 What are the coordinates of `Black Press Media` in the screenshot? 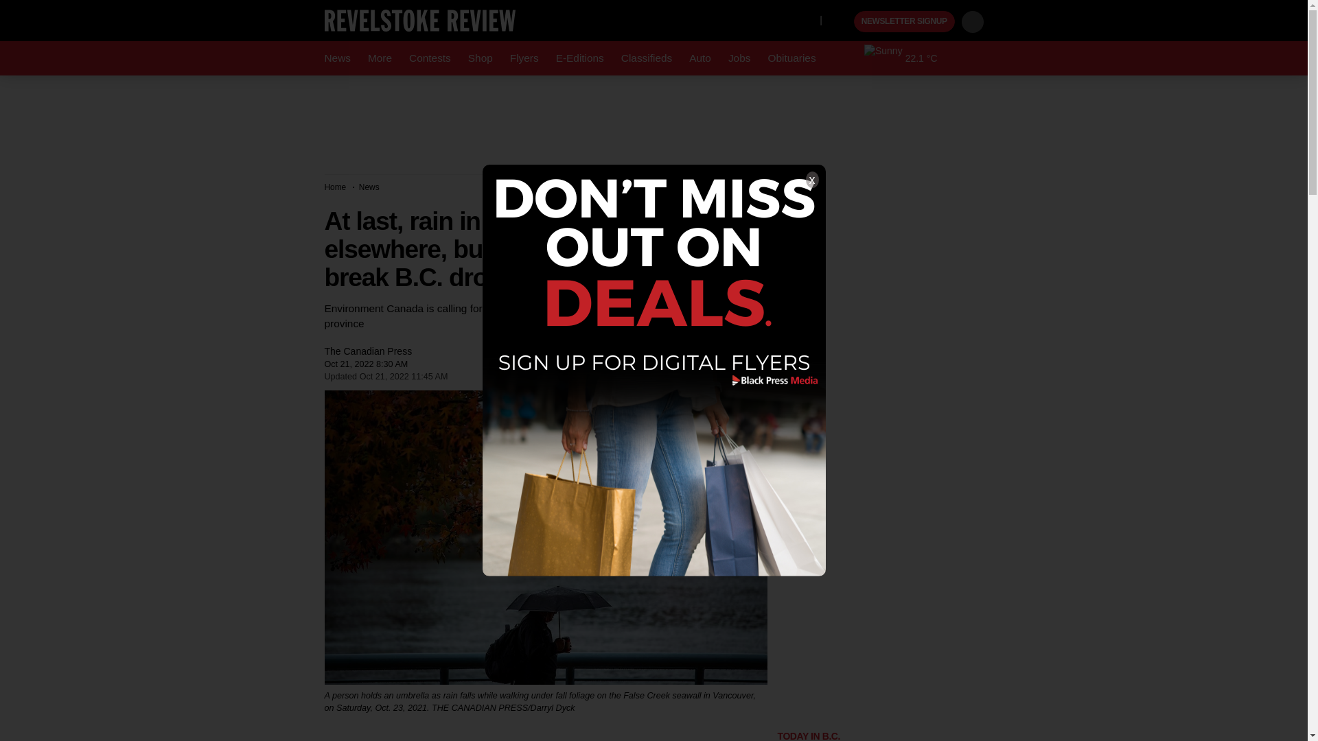 It's located at (842, 22).